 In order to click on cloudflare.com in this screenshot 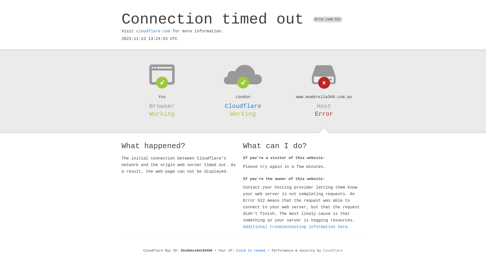, I will do `click(153, 31)`.